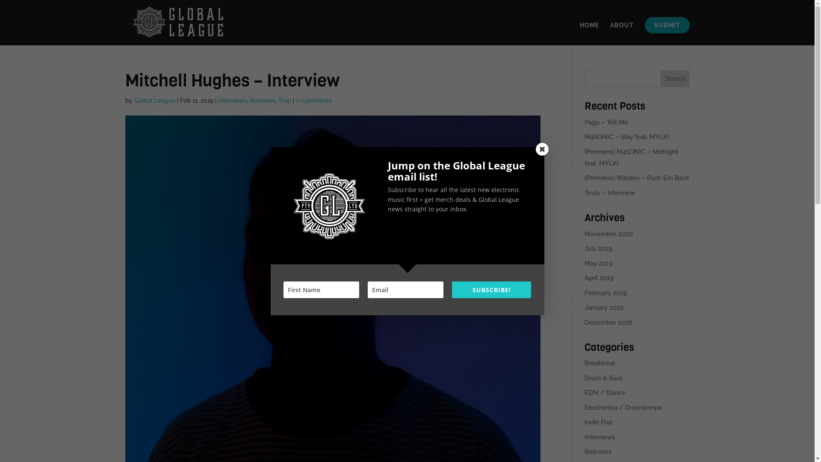  I want to click on Indie Pop, so click(599, 422).